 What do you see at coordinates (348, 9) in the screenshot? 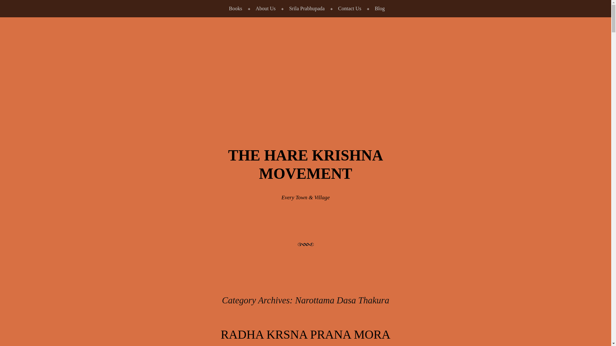
I see `Contact Us` at bounding box center [348, 9].